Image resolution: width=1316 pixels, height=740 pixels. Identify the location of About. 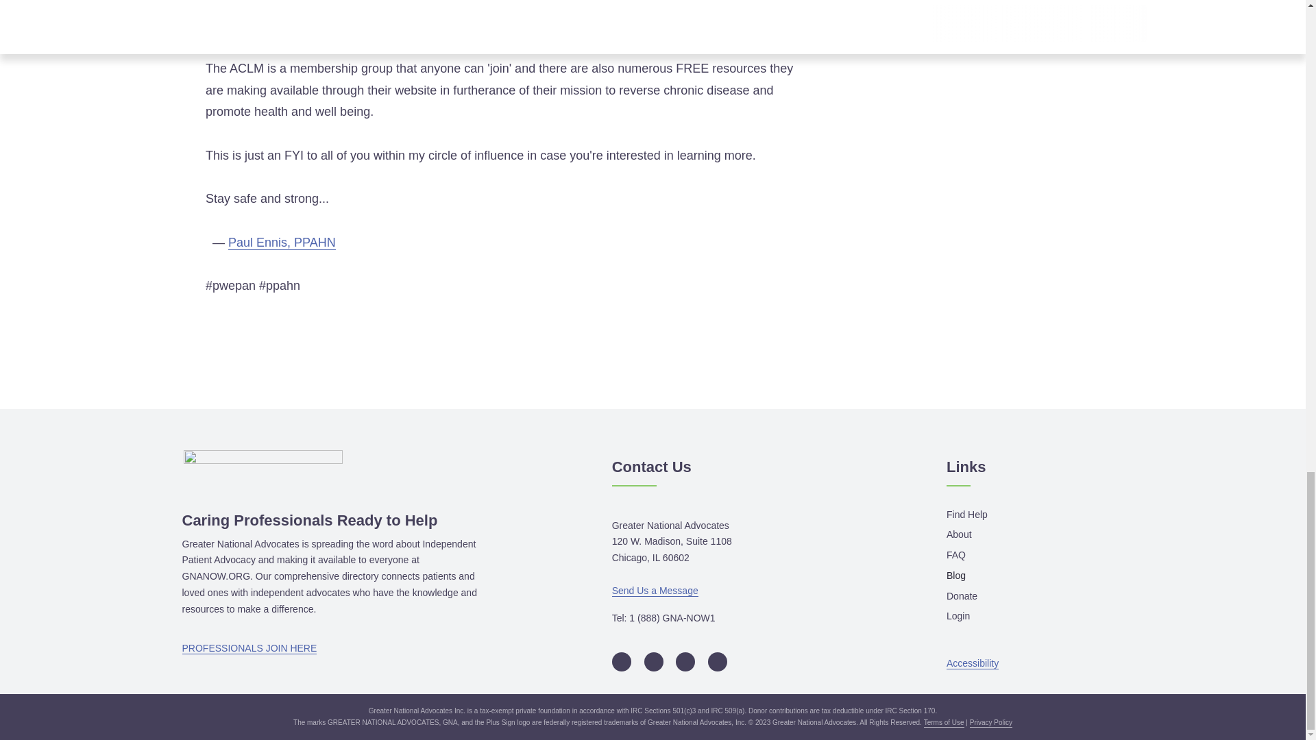
(959, 535).